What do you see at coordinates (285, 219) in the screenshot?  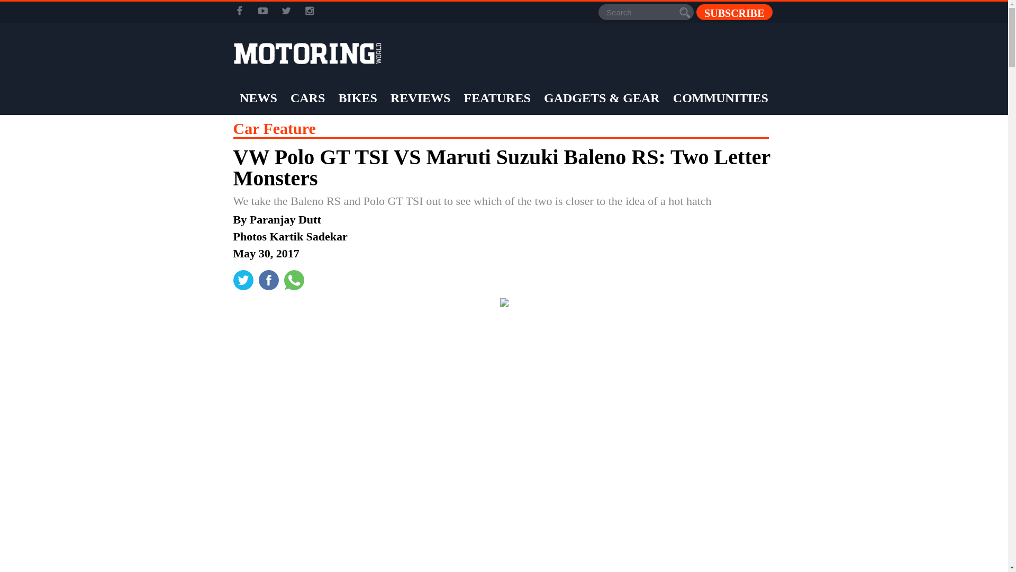 I see `Paranjay Dutt` at bounding box center [285, 219].